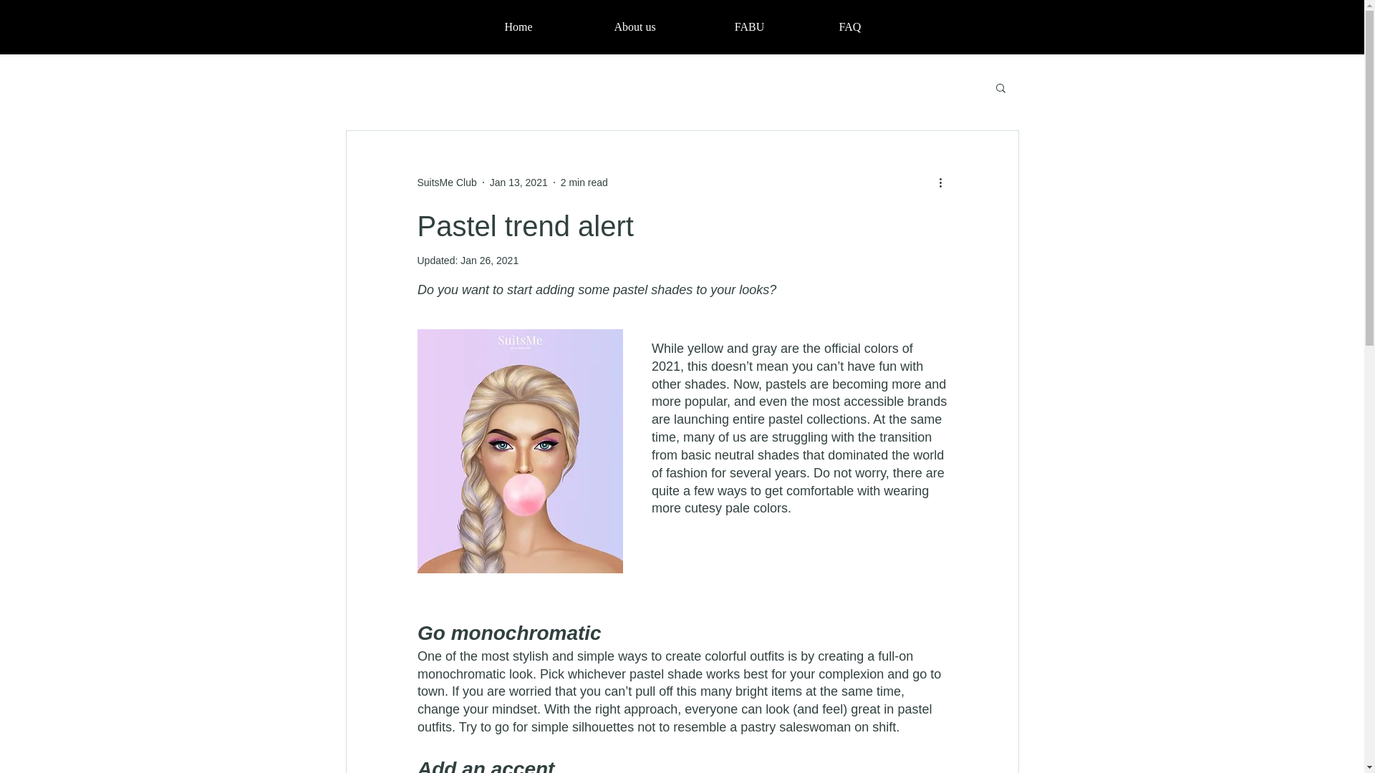 This screenshot has height=773, width=1375. Describe the element at coordinates (635, 26) in the screenshot. I see `About us` at that location.